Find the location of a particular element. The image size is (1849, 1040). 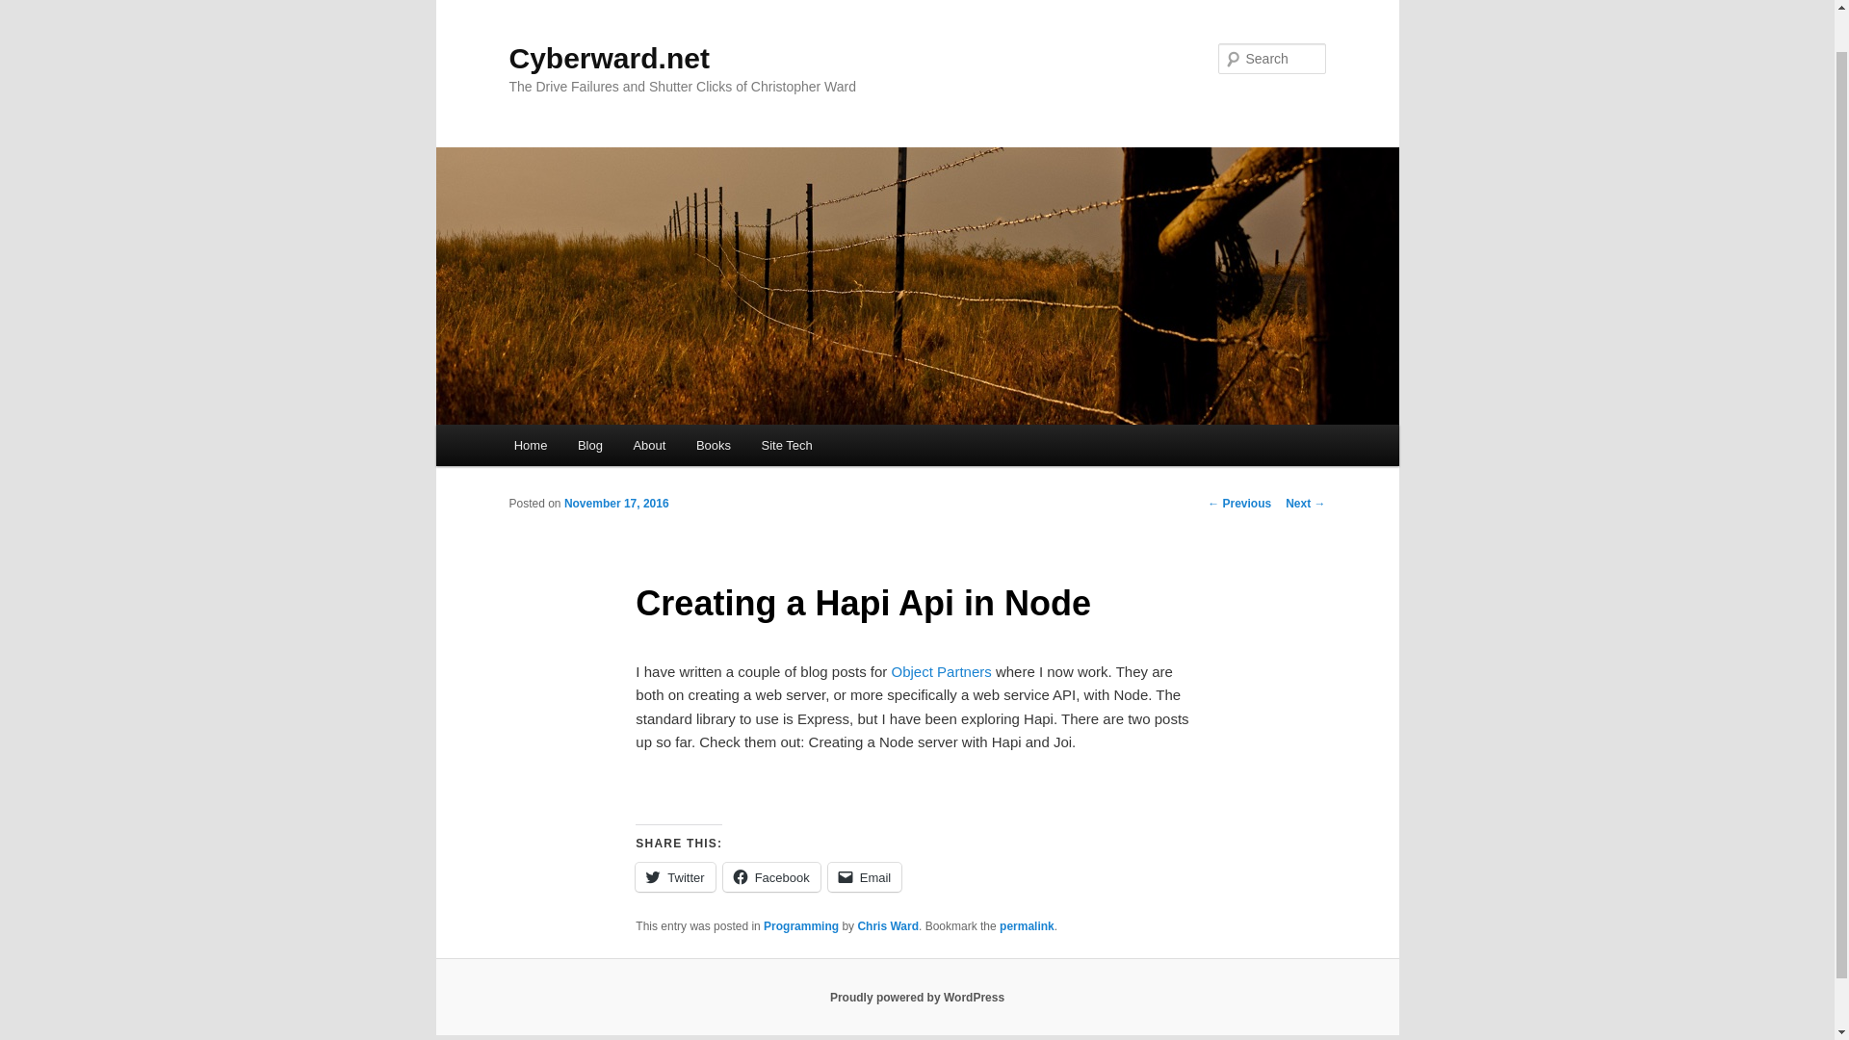

Programming is located at coordinates (801, 925).